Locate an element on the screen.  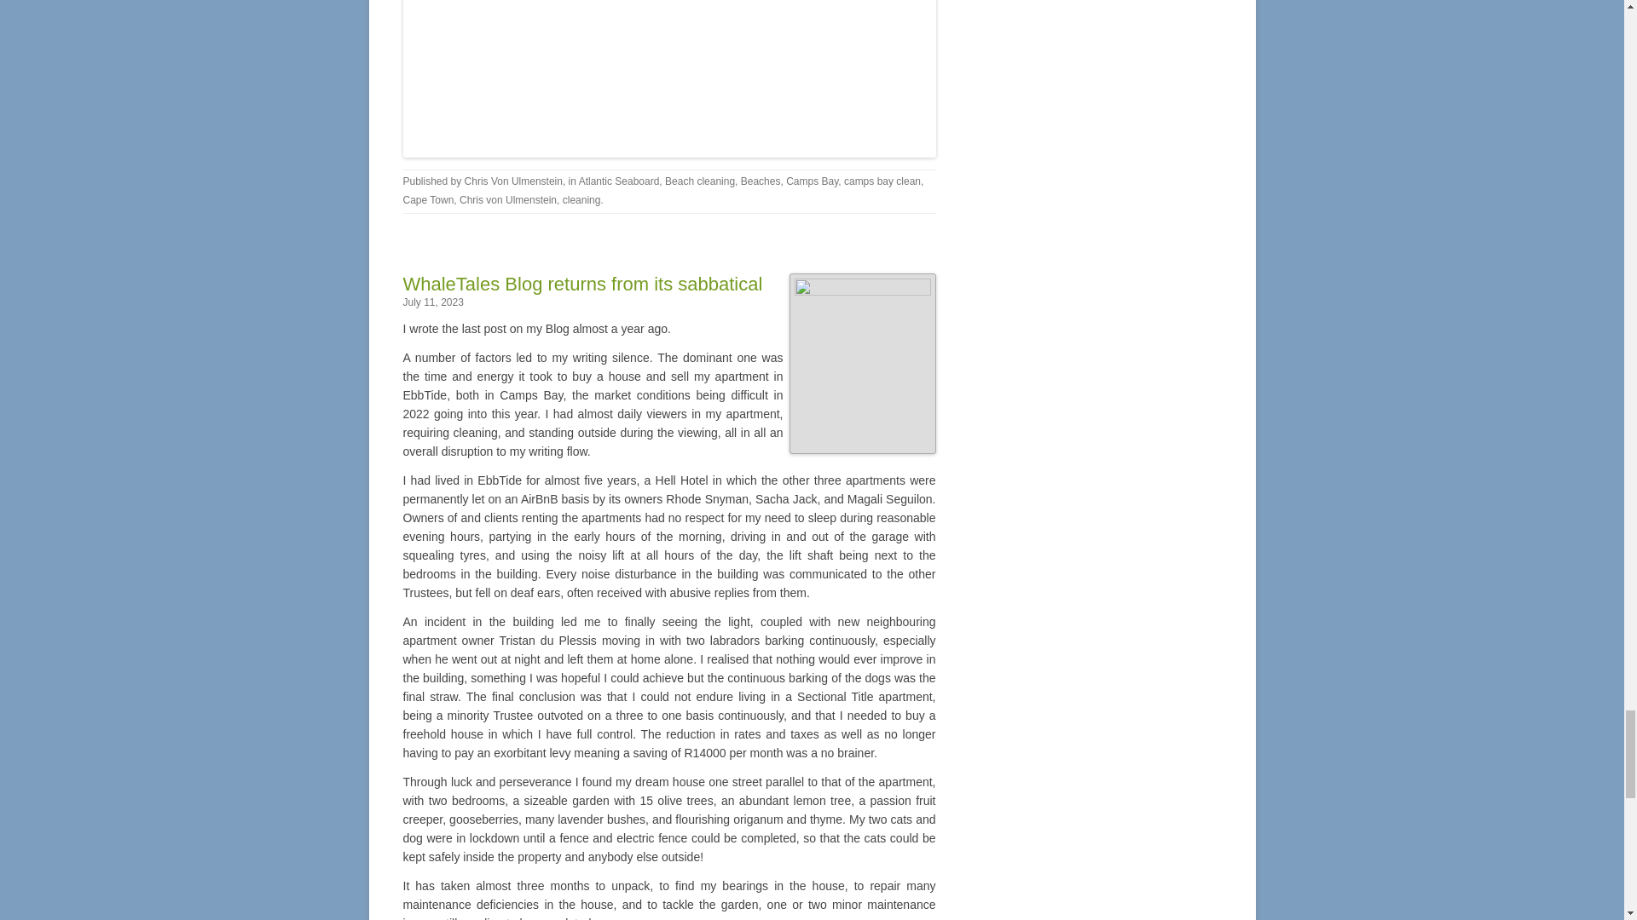
Chris von Ulmenstein is located at coordinates (508, 199).